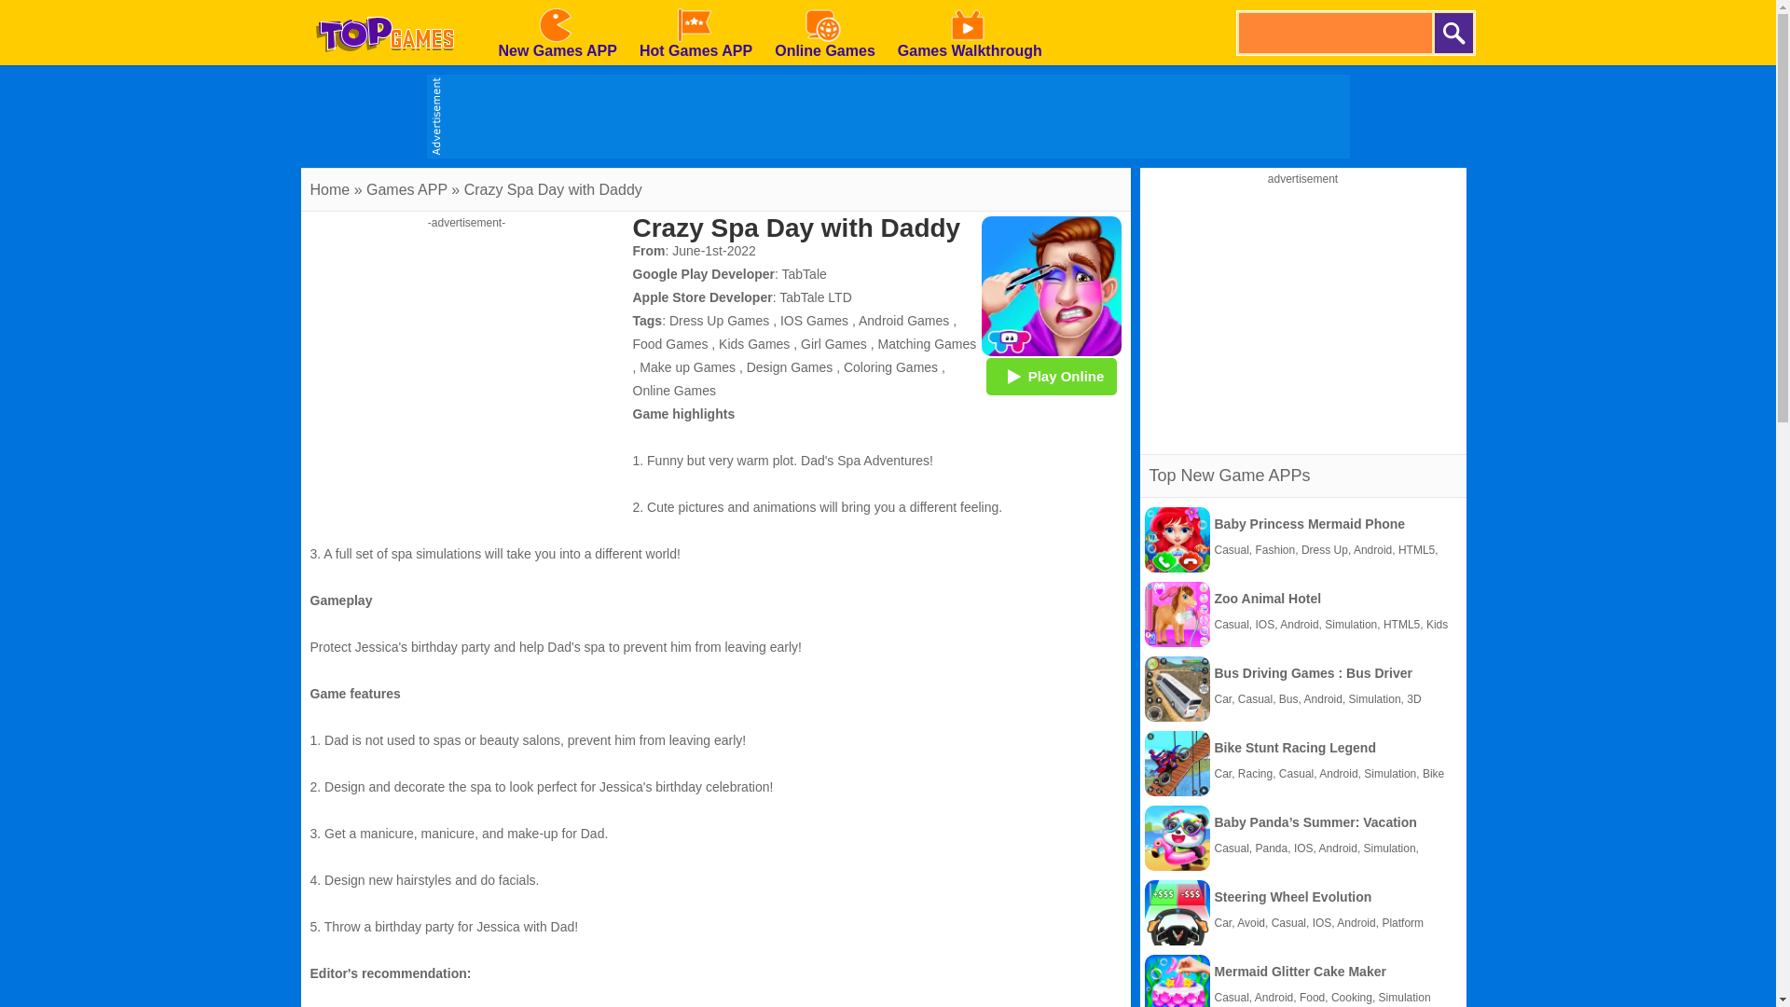 The image size is (1790, 1007). Describe the element at coordinates (805, 274) in the screenshot. I see `TabTale` at that location.